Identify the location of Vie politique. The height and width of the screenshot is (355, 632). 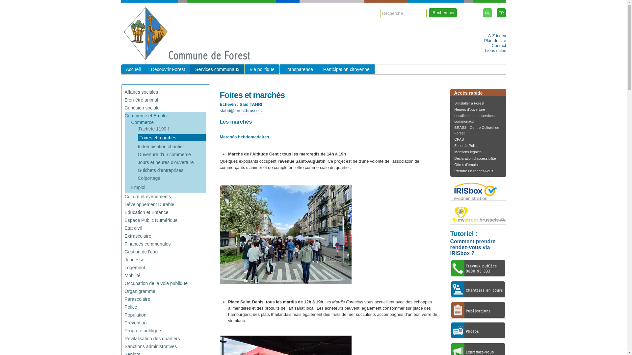
(262, 69).